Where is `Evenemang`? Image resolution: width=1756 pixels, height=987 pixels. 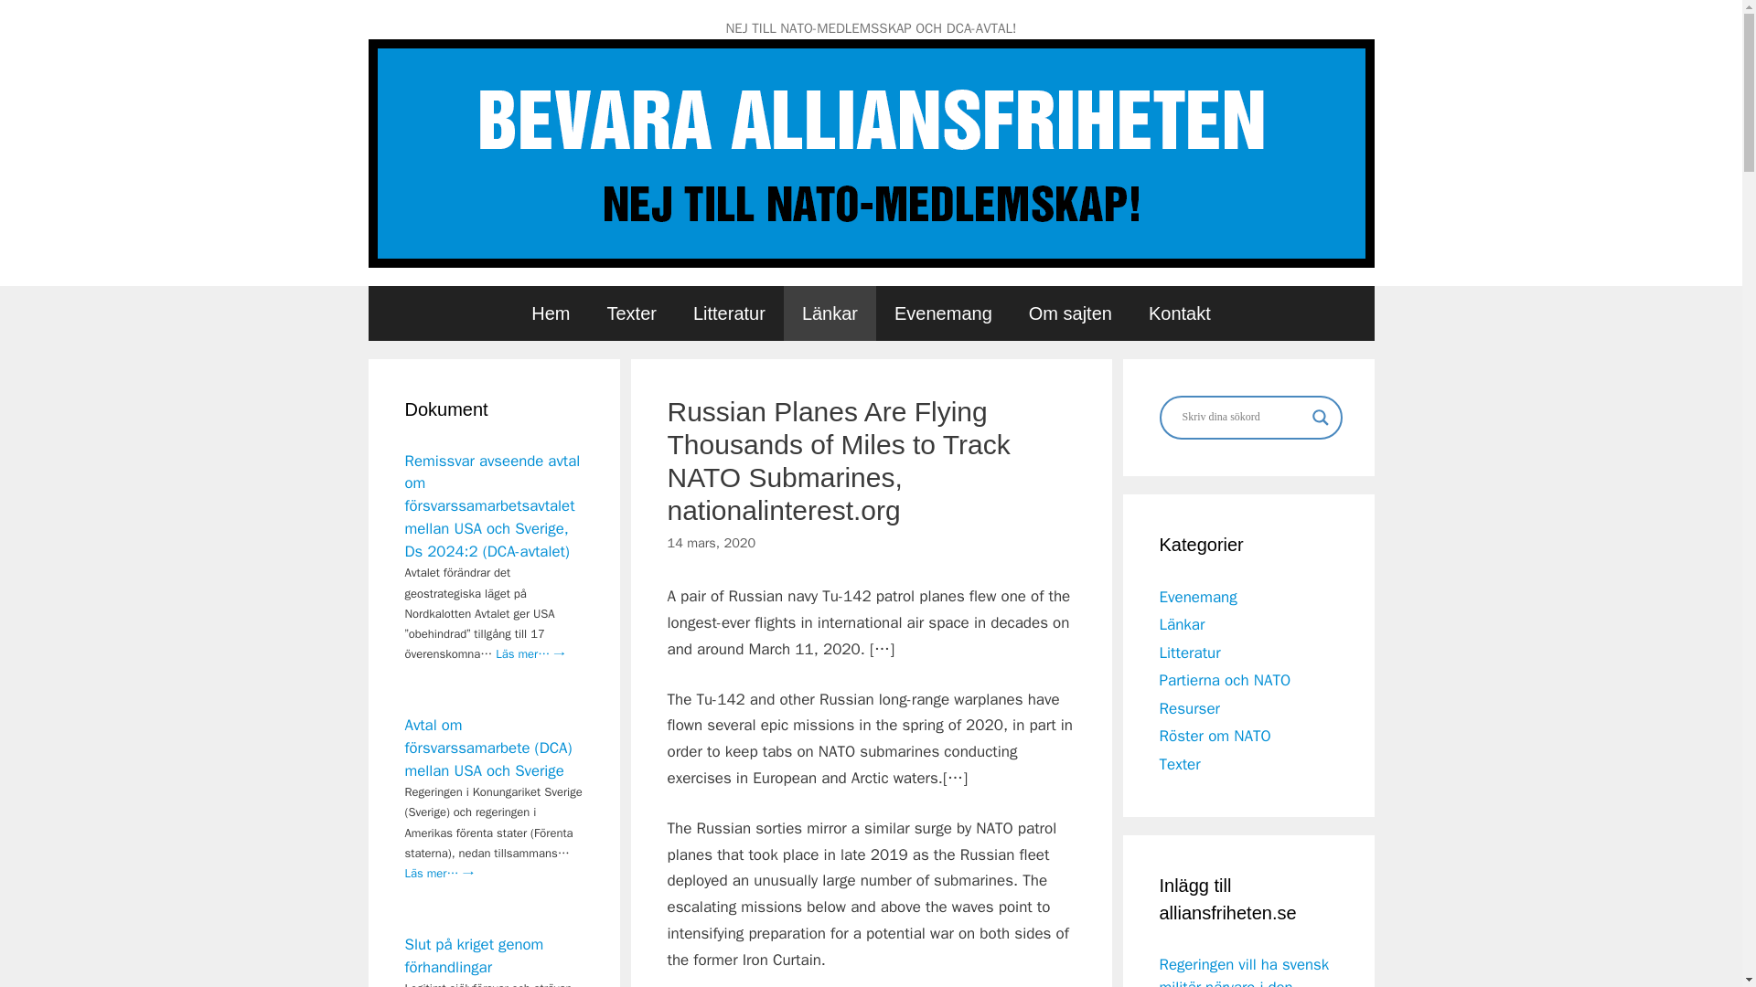 Evenemang is located at coordinates (1198, 596).